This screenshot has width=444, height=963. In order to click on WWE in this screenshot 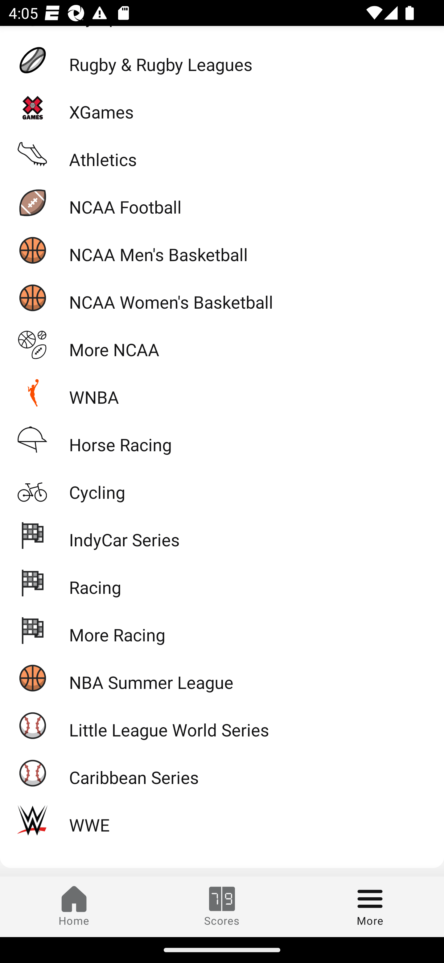, I will do `click(222, 820)`.